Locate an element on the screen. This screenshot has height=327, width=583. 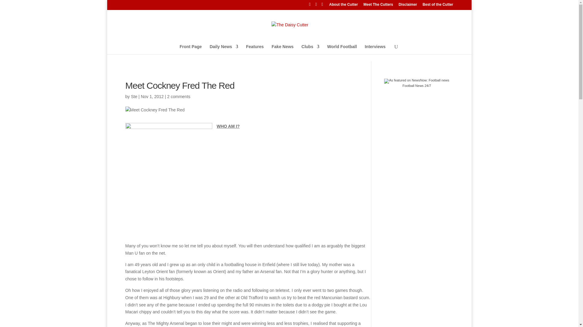
Click here for more Football news from NewsNow is located at coordinates (416, 83).